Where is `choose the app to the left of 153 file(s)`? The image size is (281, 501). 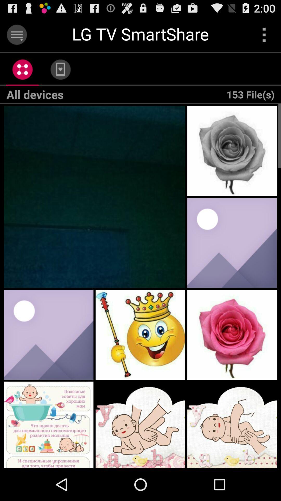
choose the app to the left of 153 file(s) is located at coordinates (60, 69).